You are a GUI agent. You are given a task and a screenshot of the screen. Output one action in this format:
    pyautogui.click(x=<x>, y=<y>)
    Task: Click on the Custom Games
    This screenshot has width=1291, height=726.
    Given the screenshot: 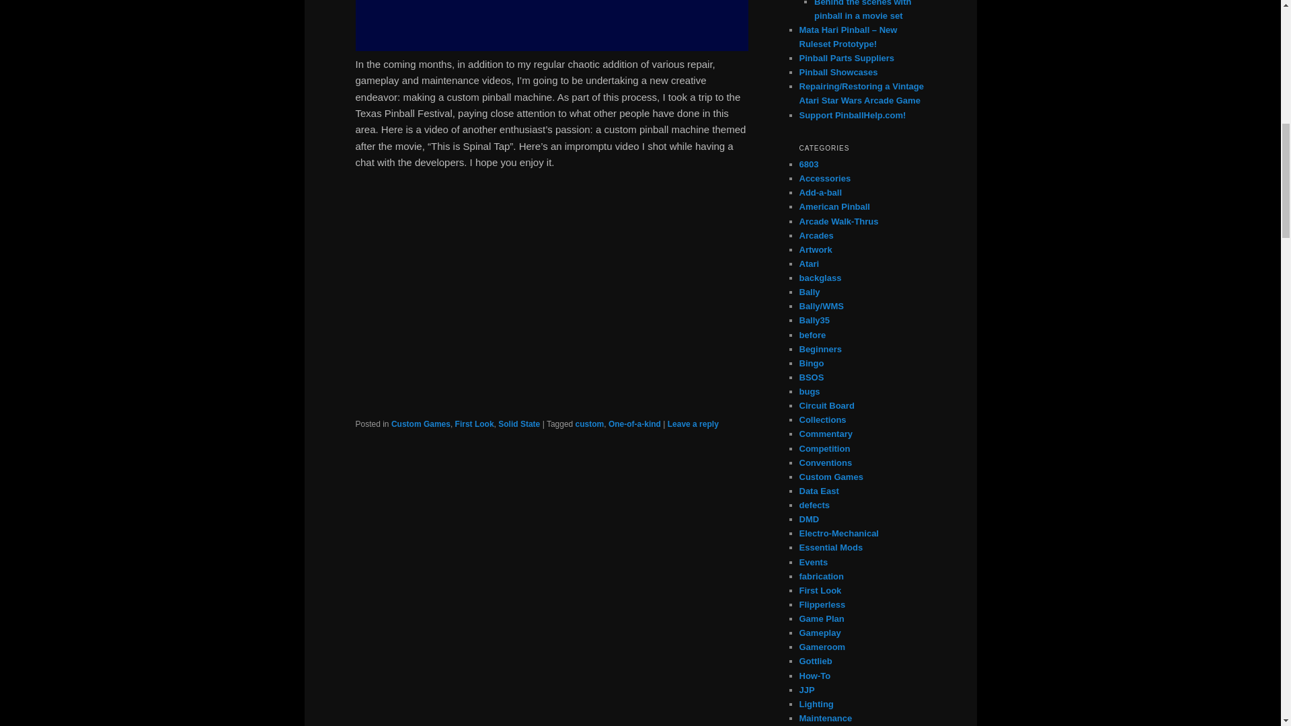 What is the action you would take?
    pyautogui.click(x=421, y=424)
    